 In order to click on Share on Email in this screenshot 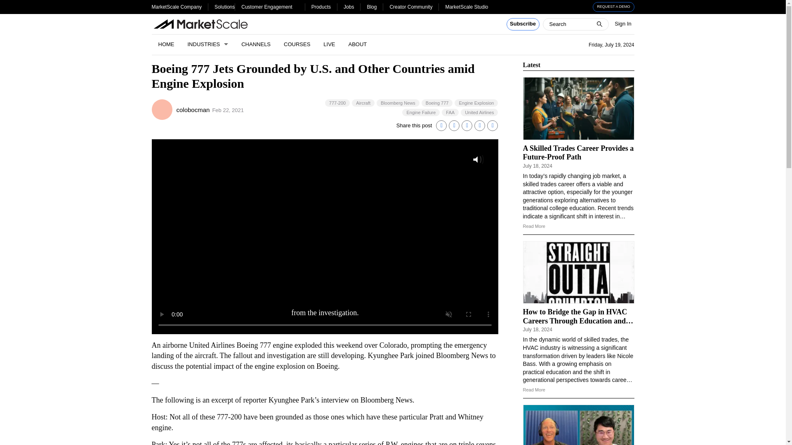, I will do `click(479, 125)`.